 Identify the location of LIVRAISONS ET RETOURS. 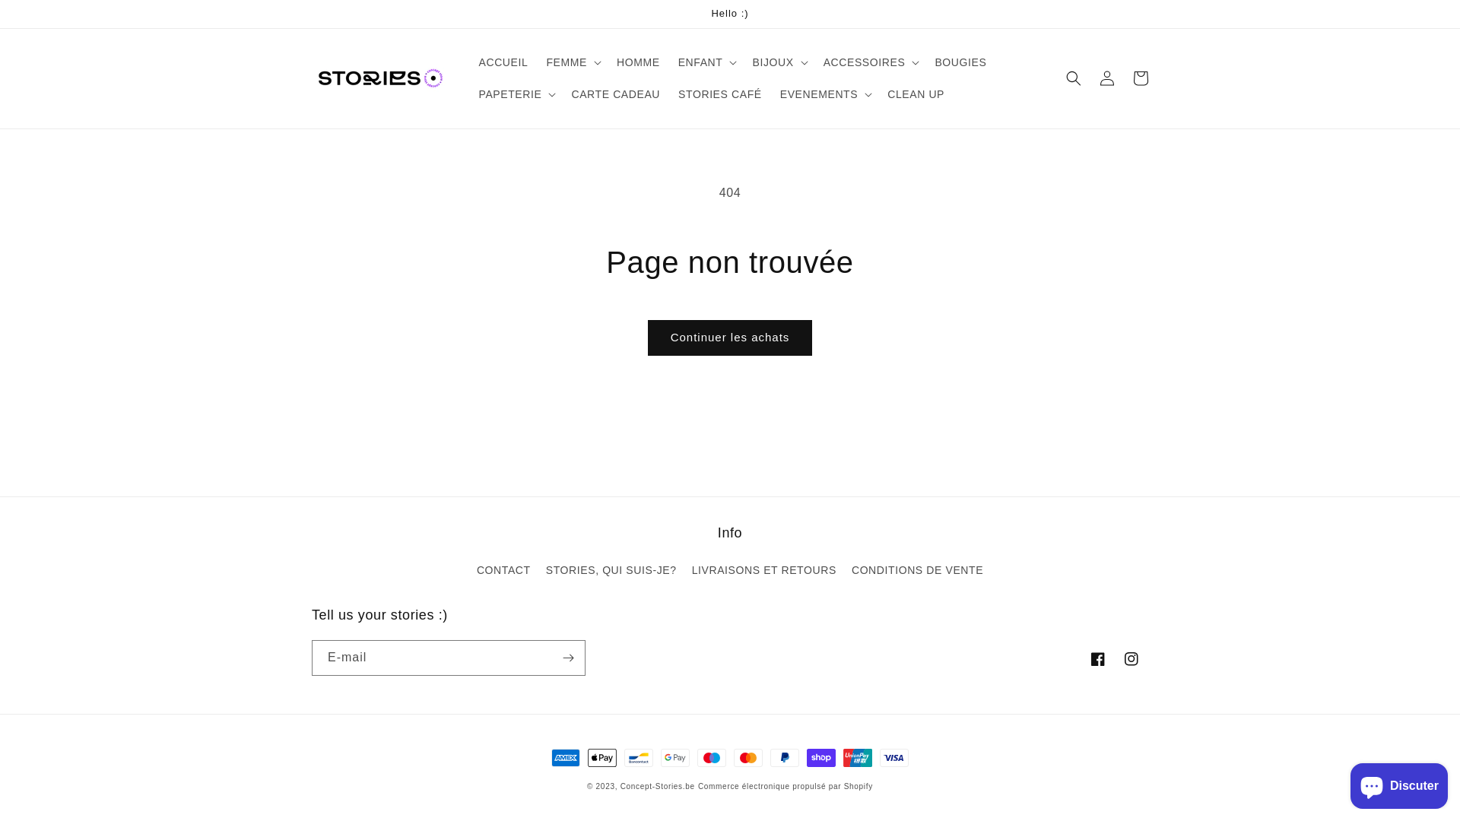
(764, 570).